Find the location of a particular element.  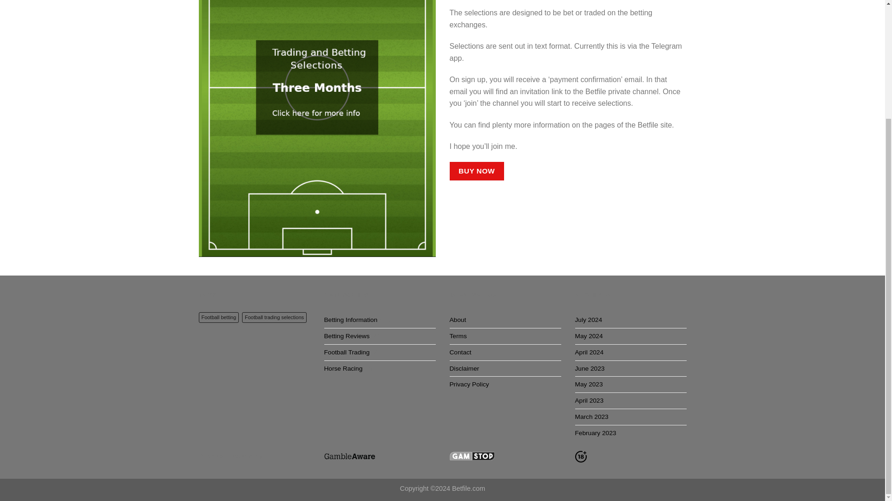

Football Trading is located at coordinates (347, 353).